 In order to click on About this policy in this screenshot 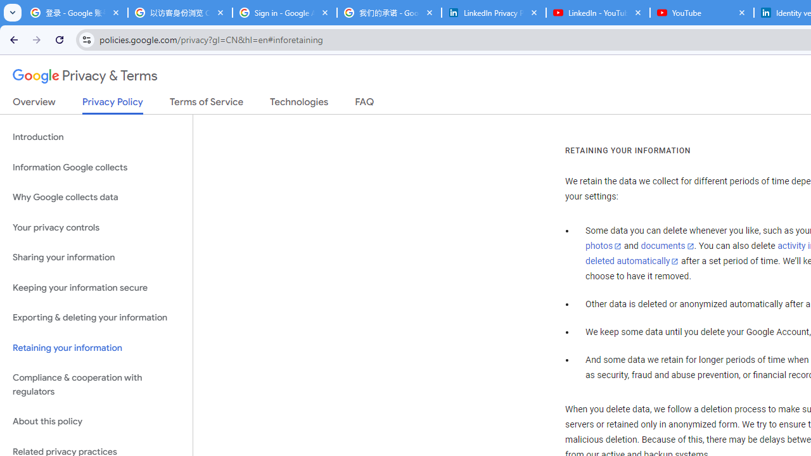, I will do `click(96, 422)`.